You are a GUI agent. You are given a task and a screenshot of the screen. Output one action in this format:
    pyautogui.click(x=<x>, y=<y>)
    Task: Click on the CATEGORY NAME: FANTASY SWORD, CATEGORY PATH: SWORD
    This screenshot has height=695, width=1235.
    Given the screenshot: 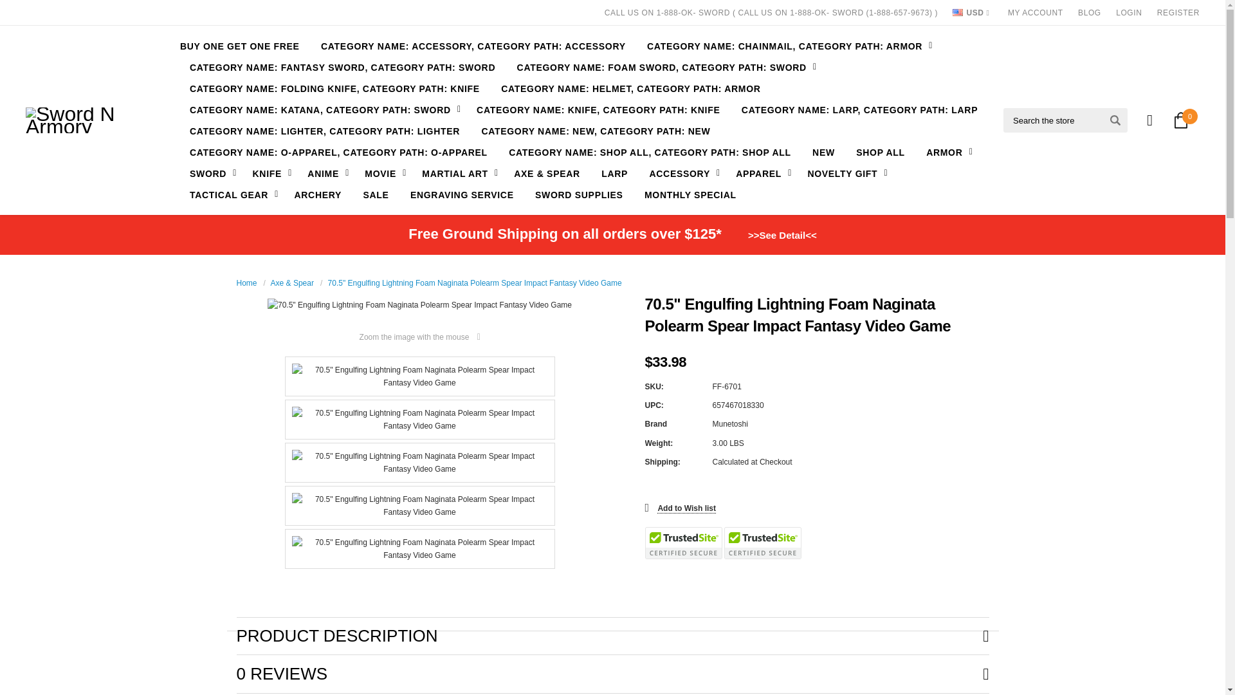 What is the action you would take?
    pyautogui.click(x=342, y=67)
    